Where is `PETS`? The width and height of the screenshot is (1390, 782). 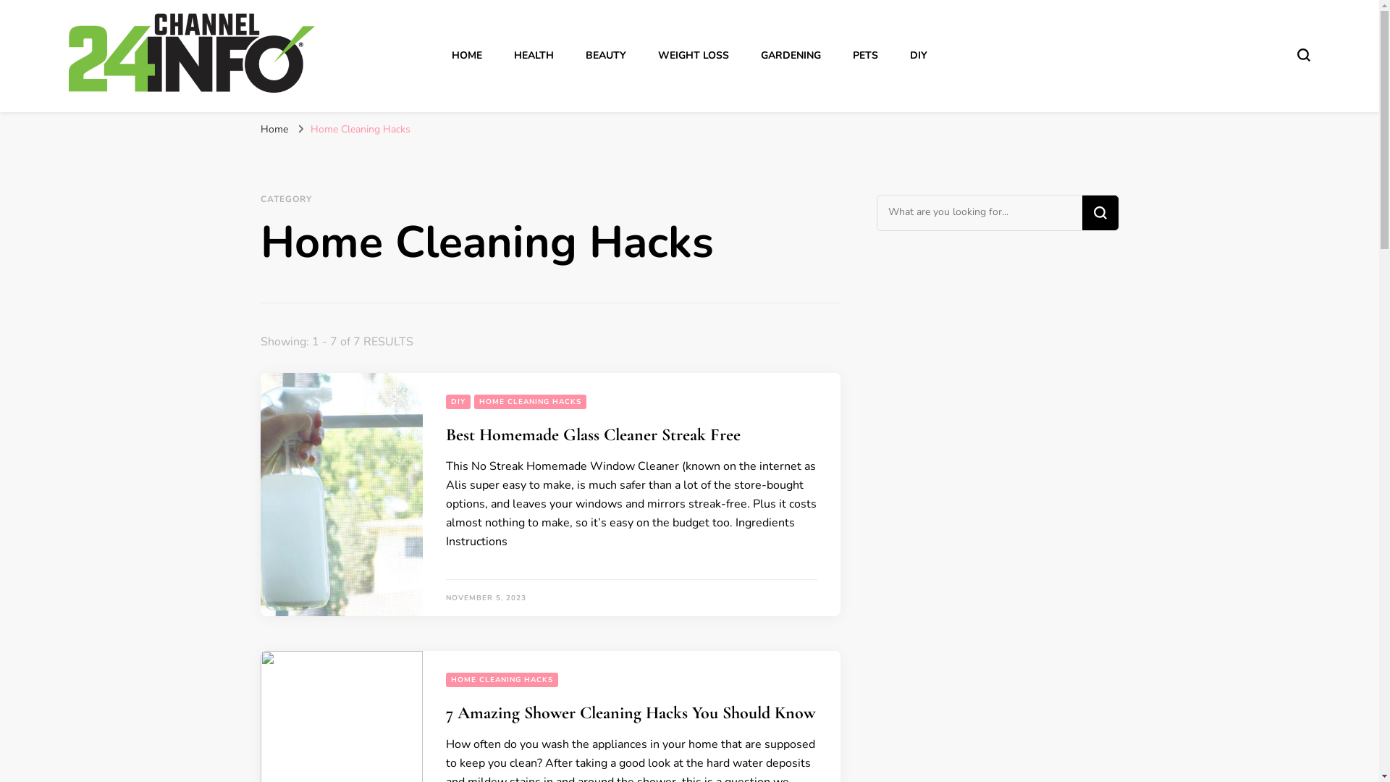 PETS is located at coordinates (866, 55).